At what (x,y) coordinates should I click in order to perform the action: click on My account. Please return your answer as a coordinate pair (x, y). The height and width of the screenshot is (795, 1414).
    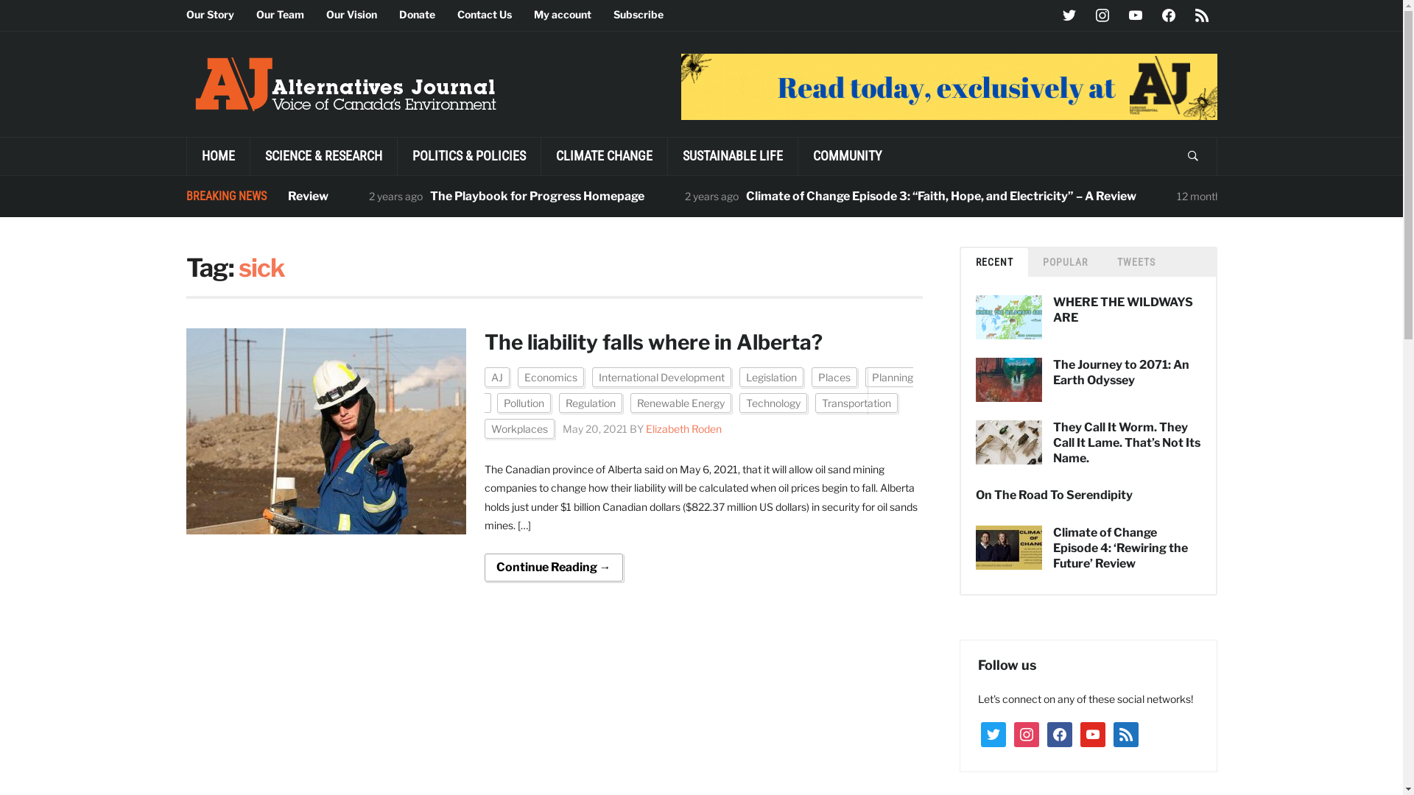
    Looking at the image, I should click on (573, 15).